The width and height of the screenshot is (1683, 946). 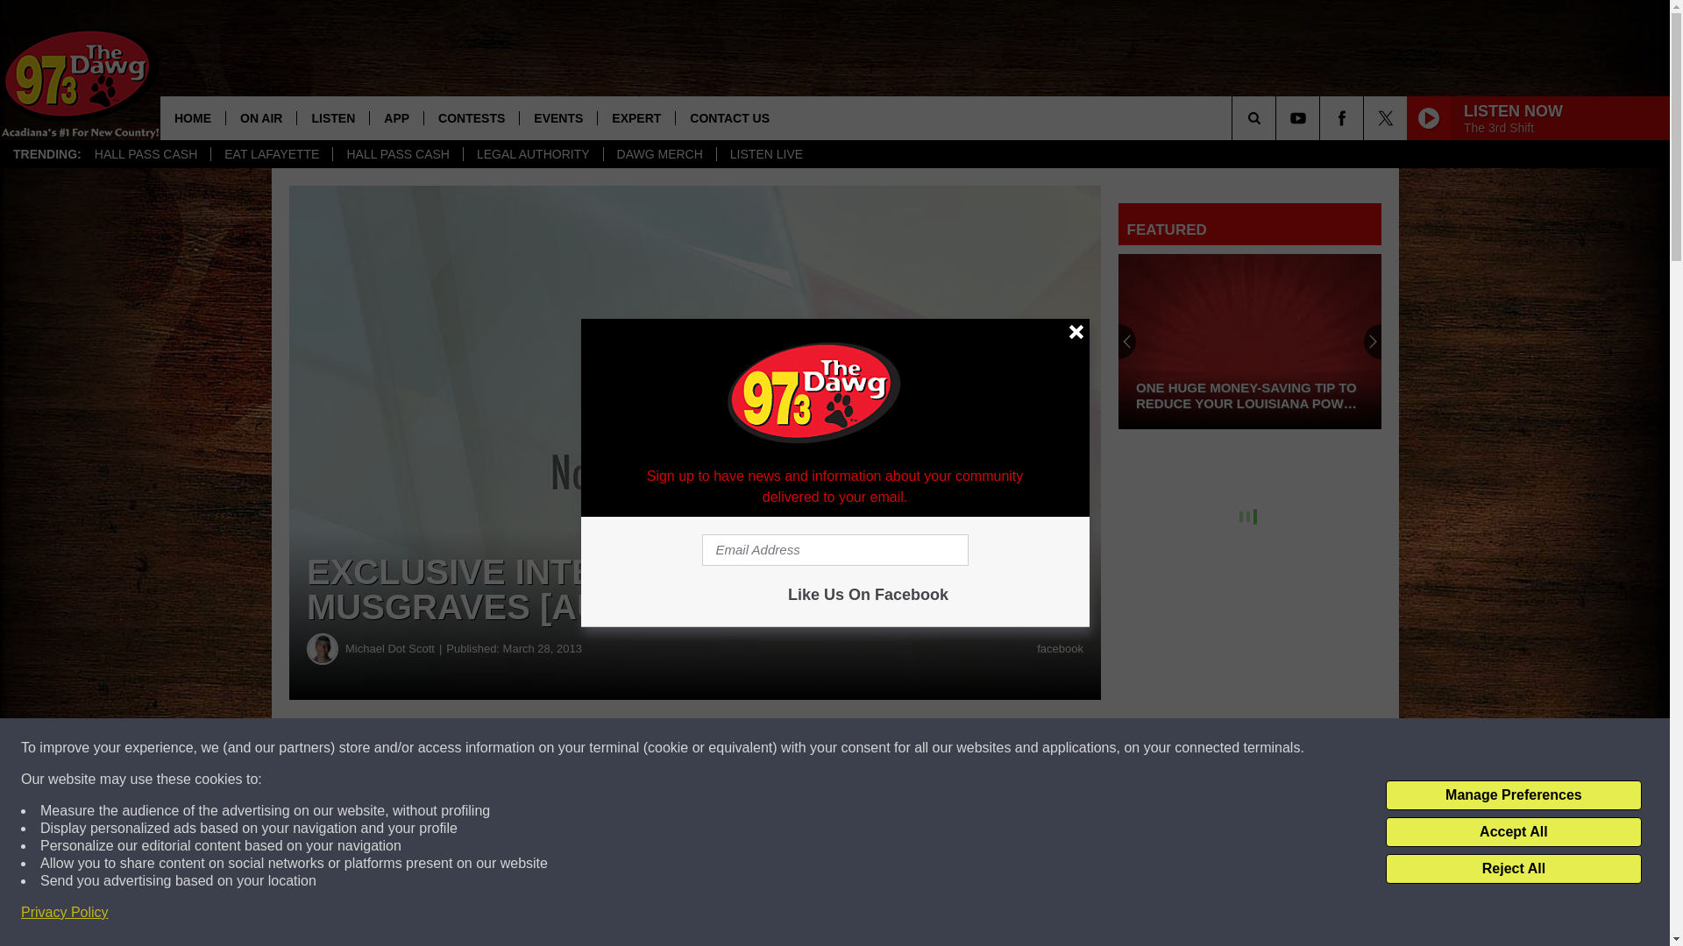 I want to click on SEARCH, so click(x=1278, y=117).